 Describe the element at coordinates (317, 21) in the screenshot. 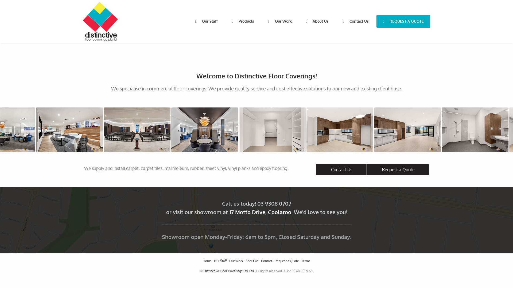

I see `About Us` at that location.